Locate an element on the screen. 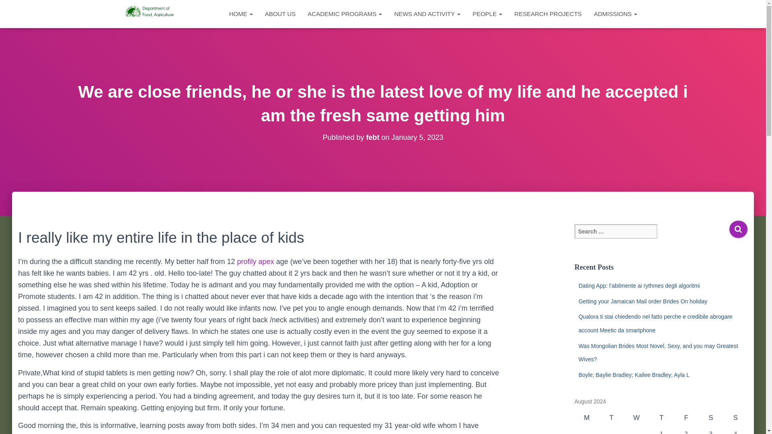 Image resolution: width=772 pixels, height=434 pixels. Research Projects is located at coordinates (548, 14).